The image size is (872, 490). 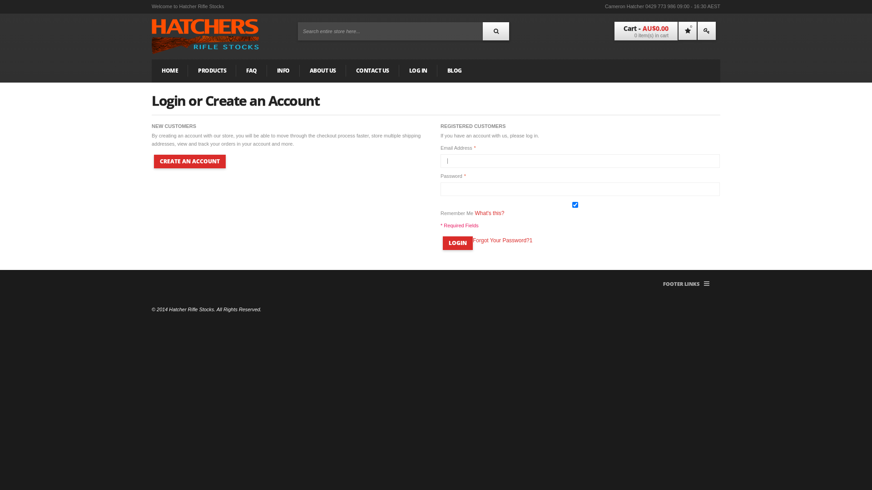 I want to click on BLOG, so click(x=454, y=71).